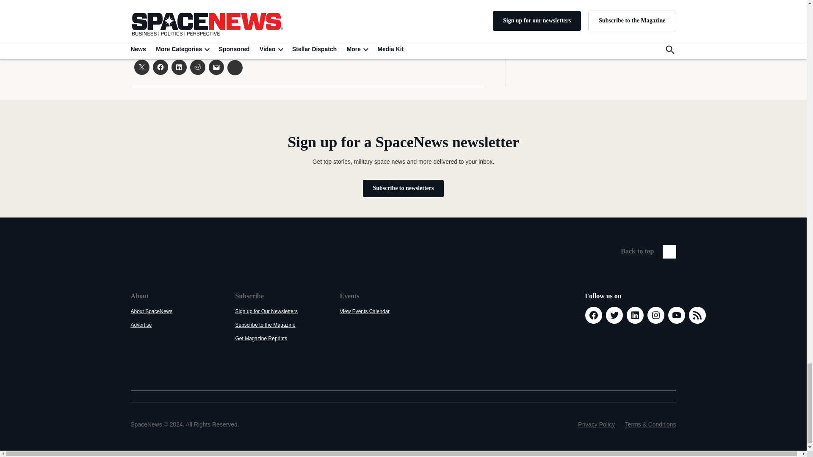  What do you see at coordinates (160, 67) in the screenshot?
I see `Click to share on Facebook` at bounding box center [160, 67].